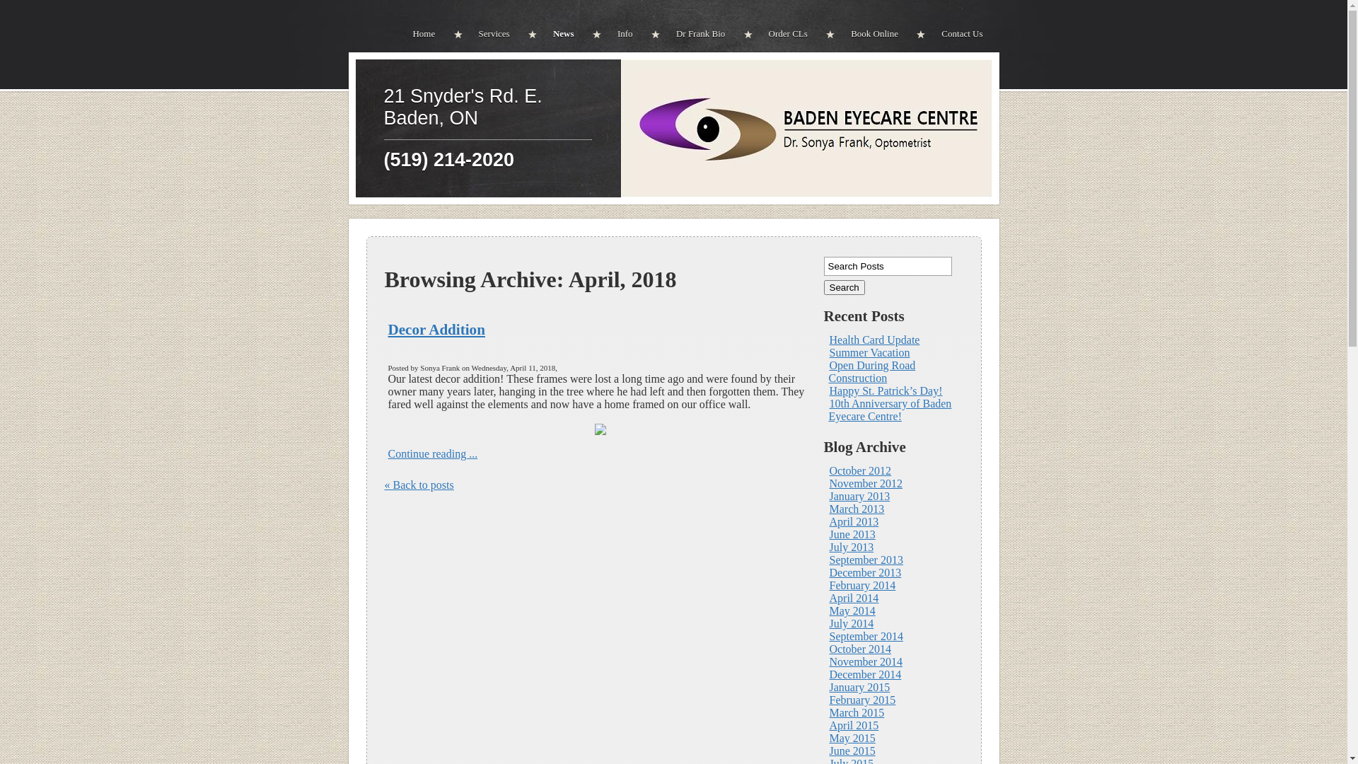 This screenshot has height=764, width=1358. What do you see at coordinates (870, 34) in the screenshot?
I see `Book Online` at bounding box center [870, 34].